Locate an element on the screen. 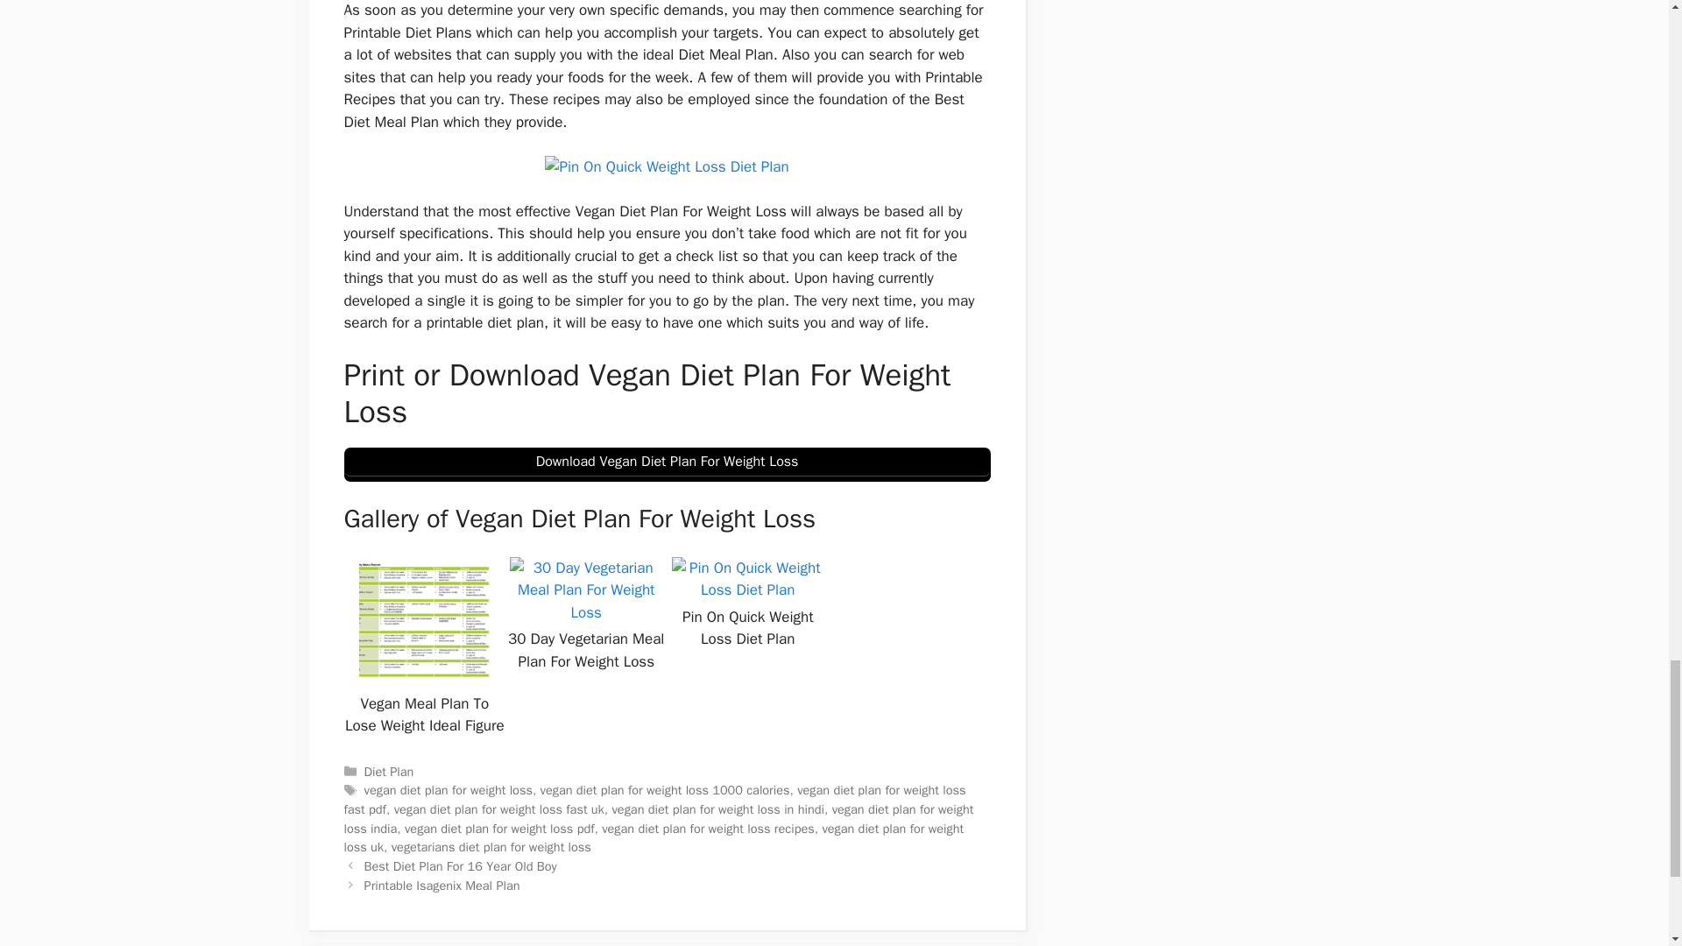  Best Diet Plan For 16 Year Old Boy is located at coordinates (461, 865).